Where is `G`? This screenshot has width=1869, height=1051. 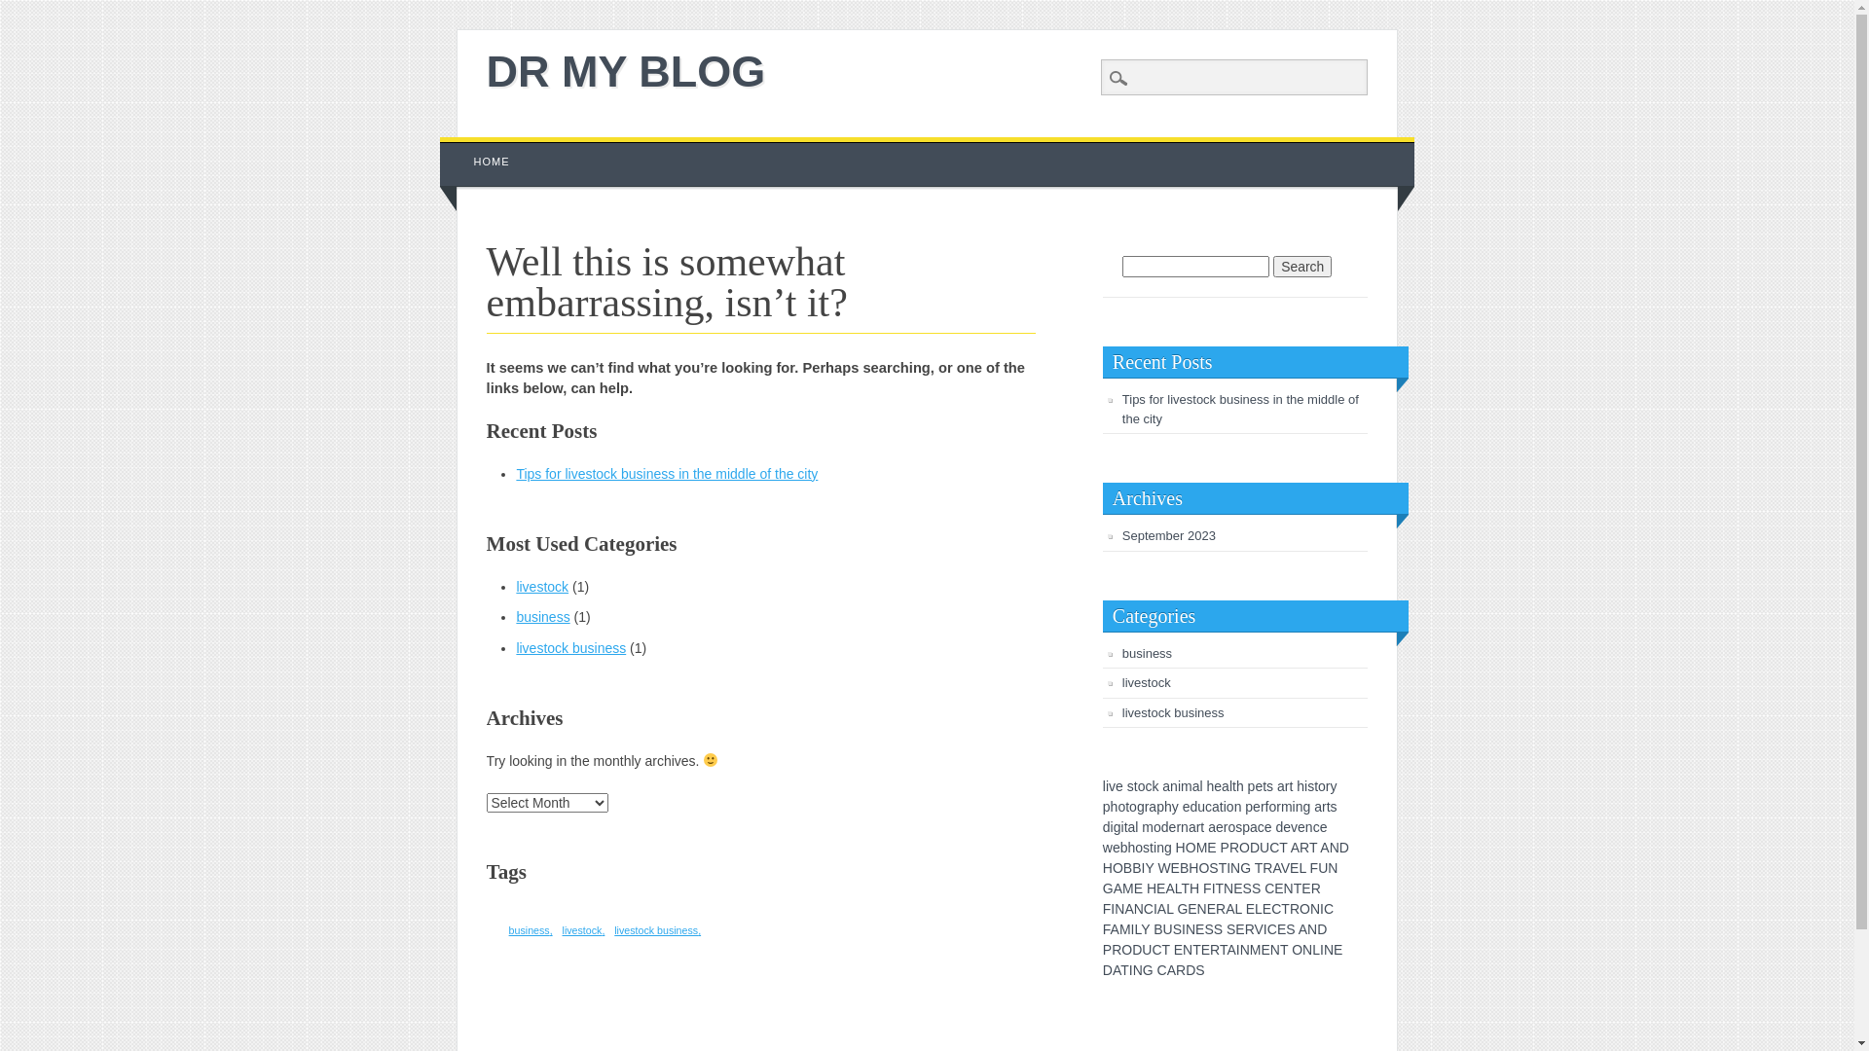
G is located at coordinates (1246, 868).